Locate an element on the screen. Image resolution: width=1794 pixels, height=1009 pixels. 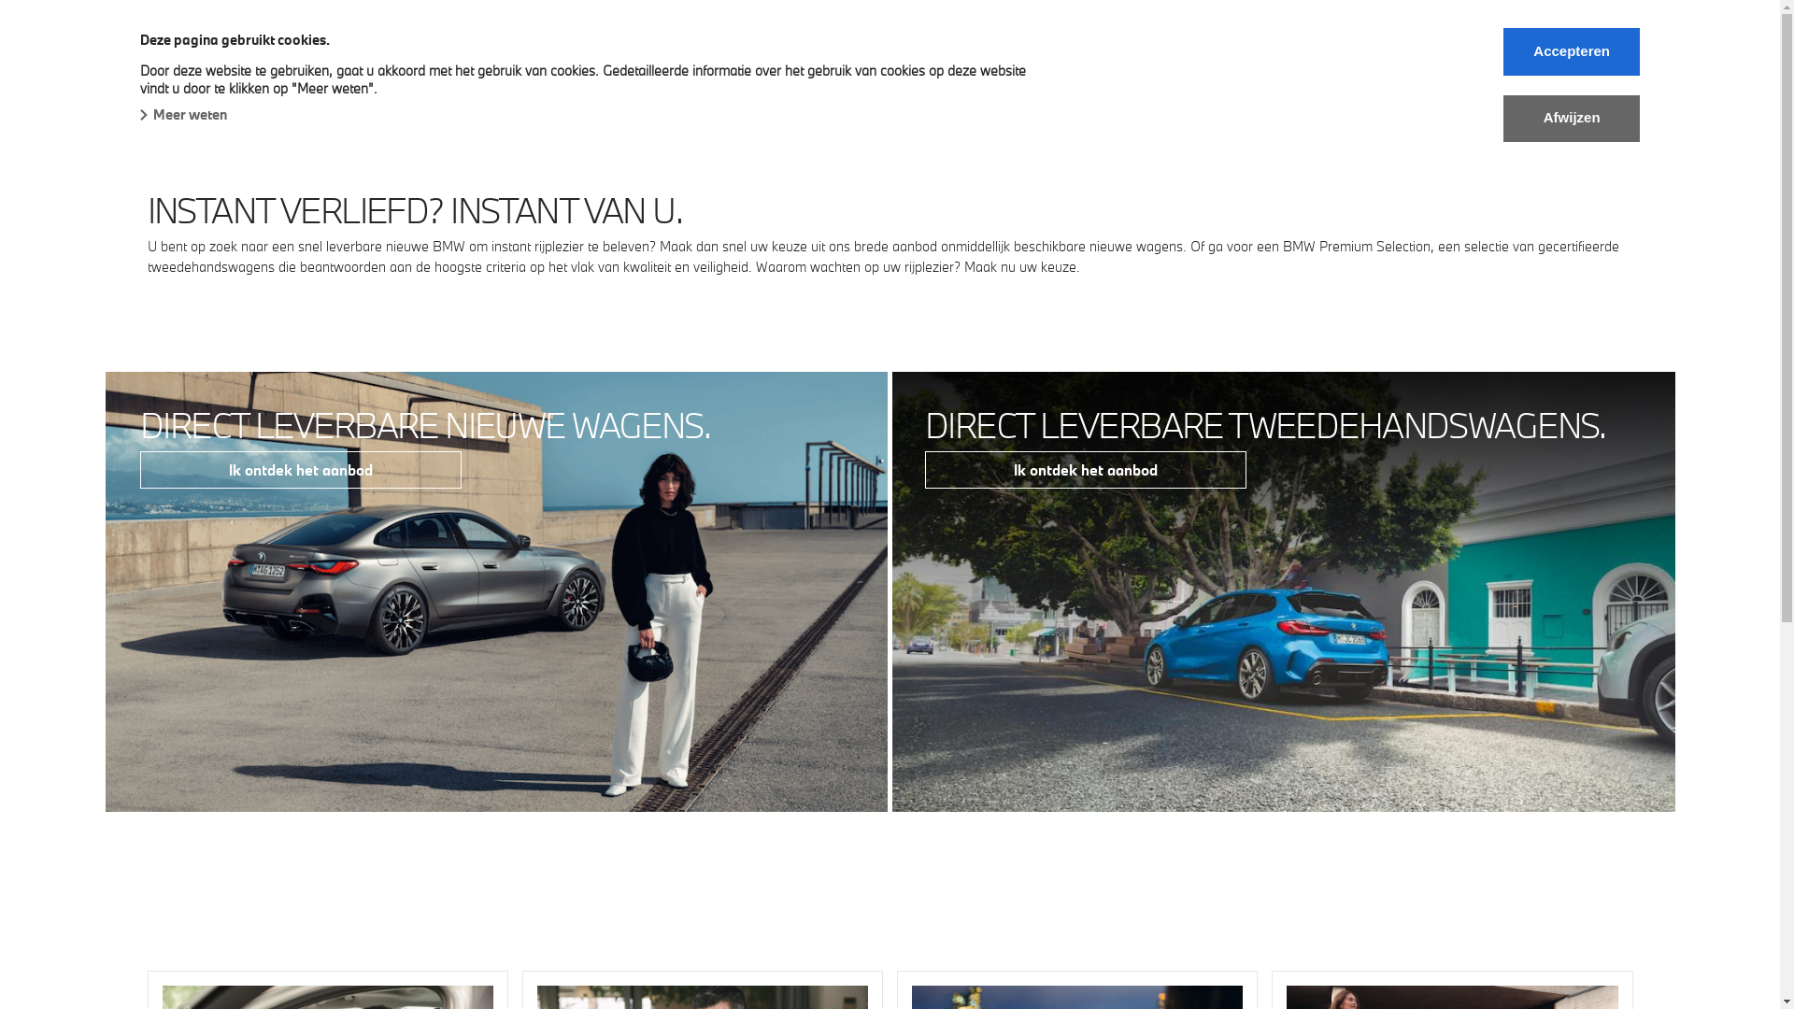
Jobs is located at coordinates (1132, 78).